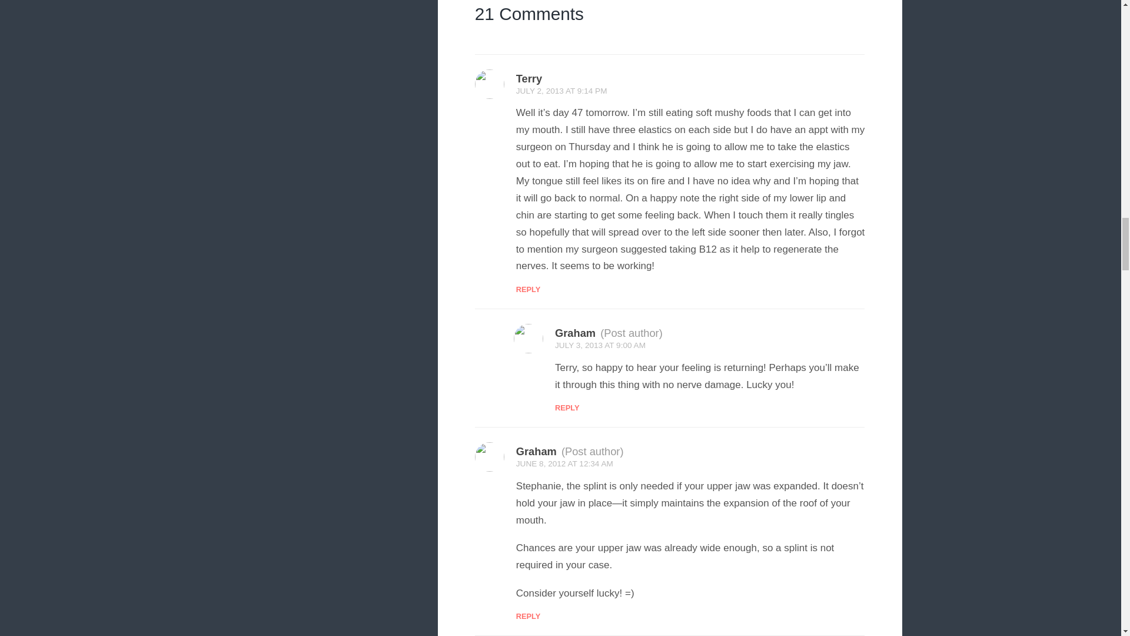 Image resolution: width=1130 pixels, height=636 pixels. Describe the element at coordinates (574, 333) in the screenshot. I see `Graham` at that location.